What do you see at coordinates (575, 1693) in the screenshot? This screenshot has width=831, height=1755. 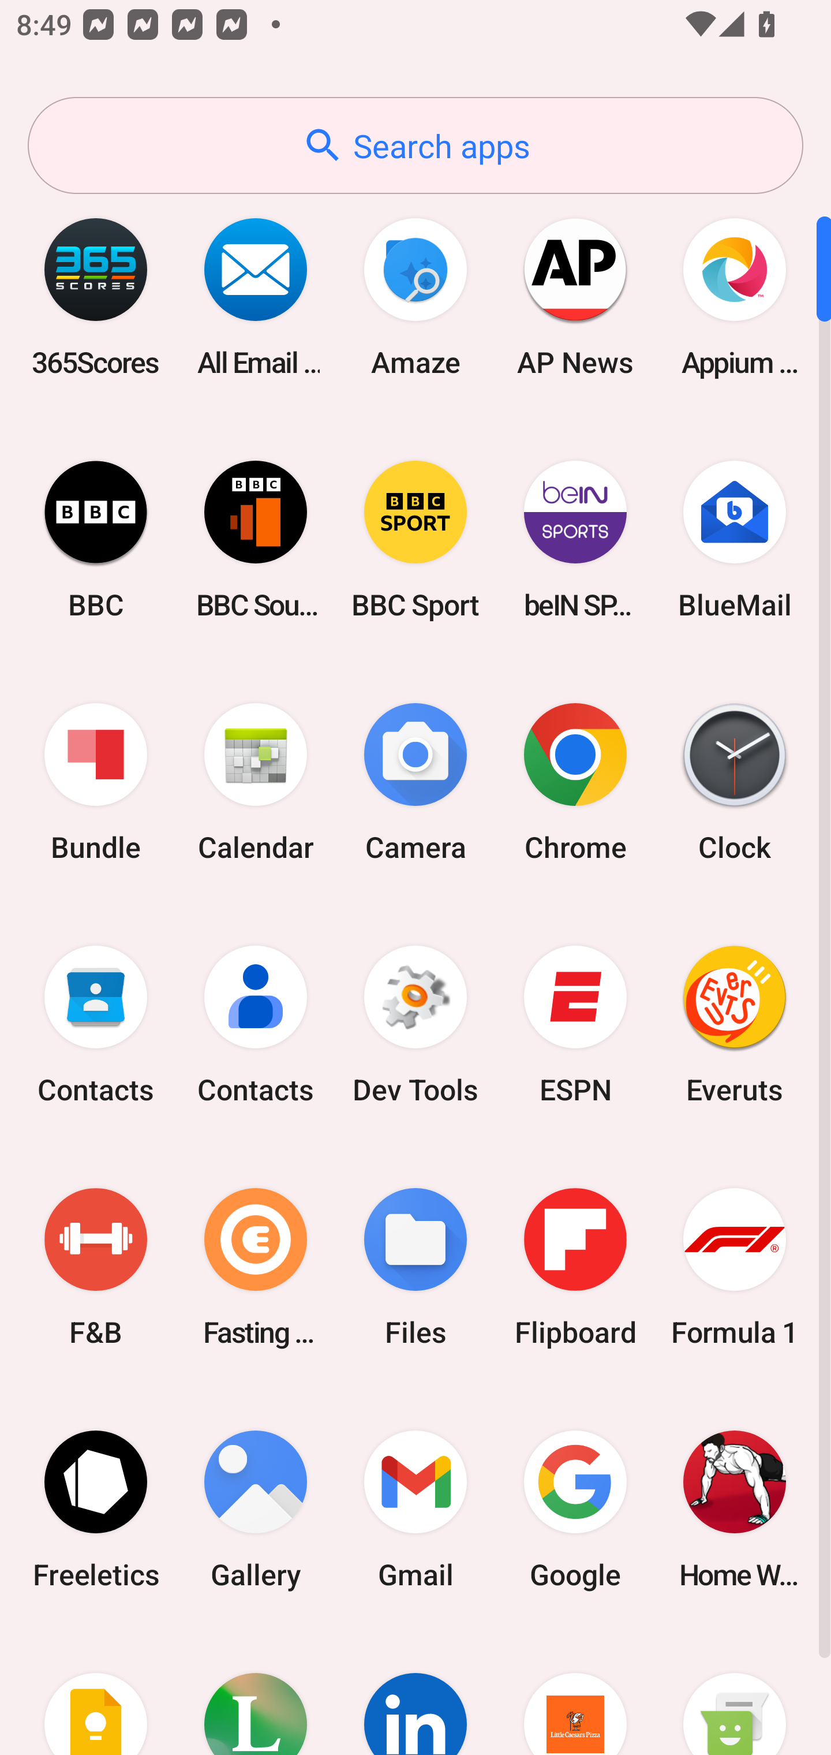 I see `Little Caesars Pizza` at bounding box center [575, 1693].